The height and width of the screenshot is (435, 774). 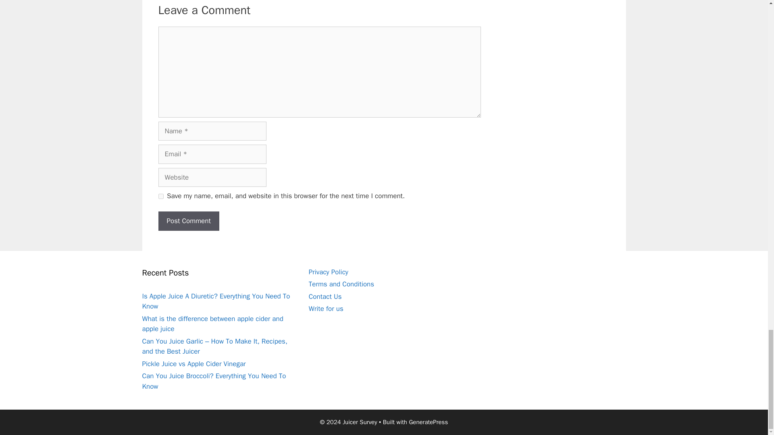 What do you see at coordinates (212, 324) in the screenshot?
I see `What is the difference between apple cider and apple juice` at bounding box center [212, 324].